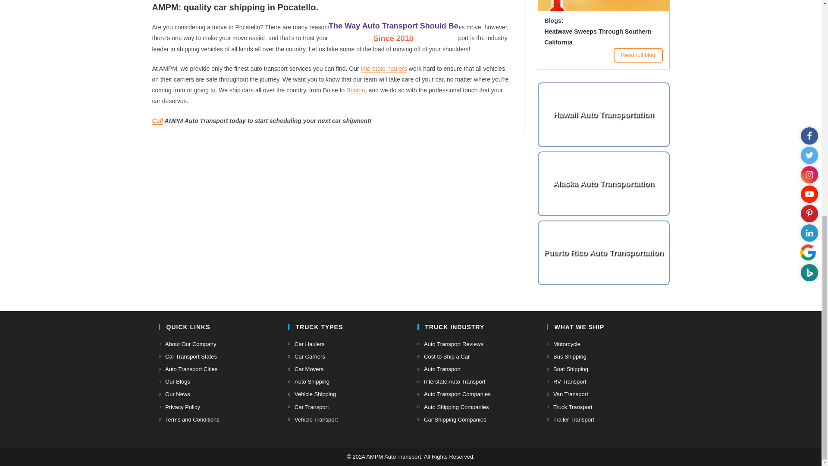  I want to click on Heatwave Sweeps Through Southern California, so click(603, 37).